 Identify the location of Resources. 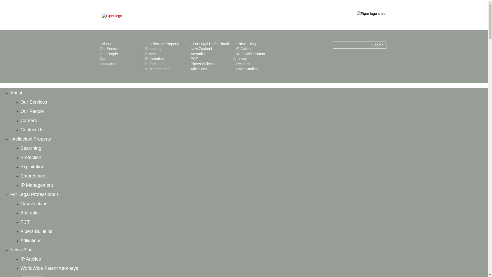
(244, 64).